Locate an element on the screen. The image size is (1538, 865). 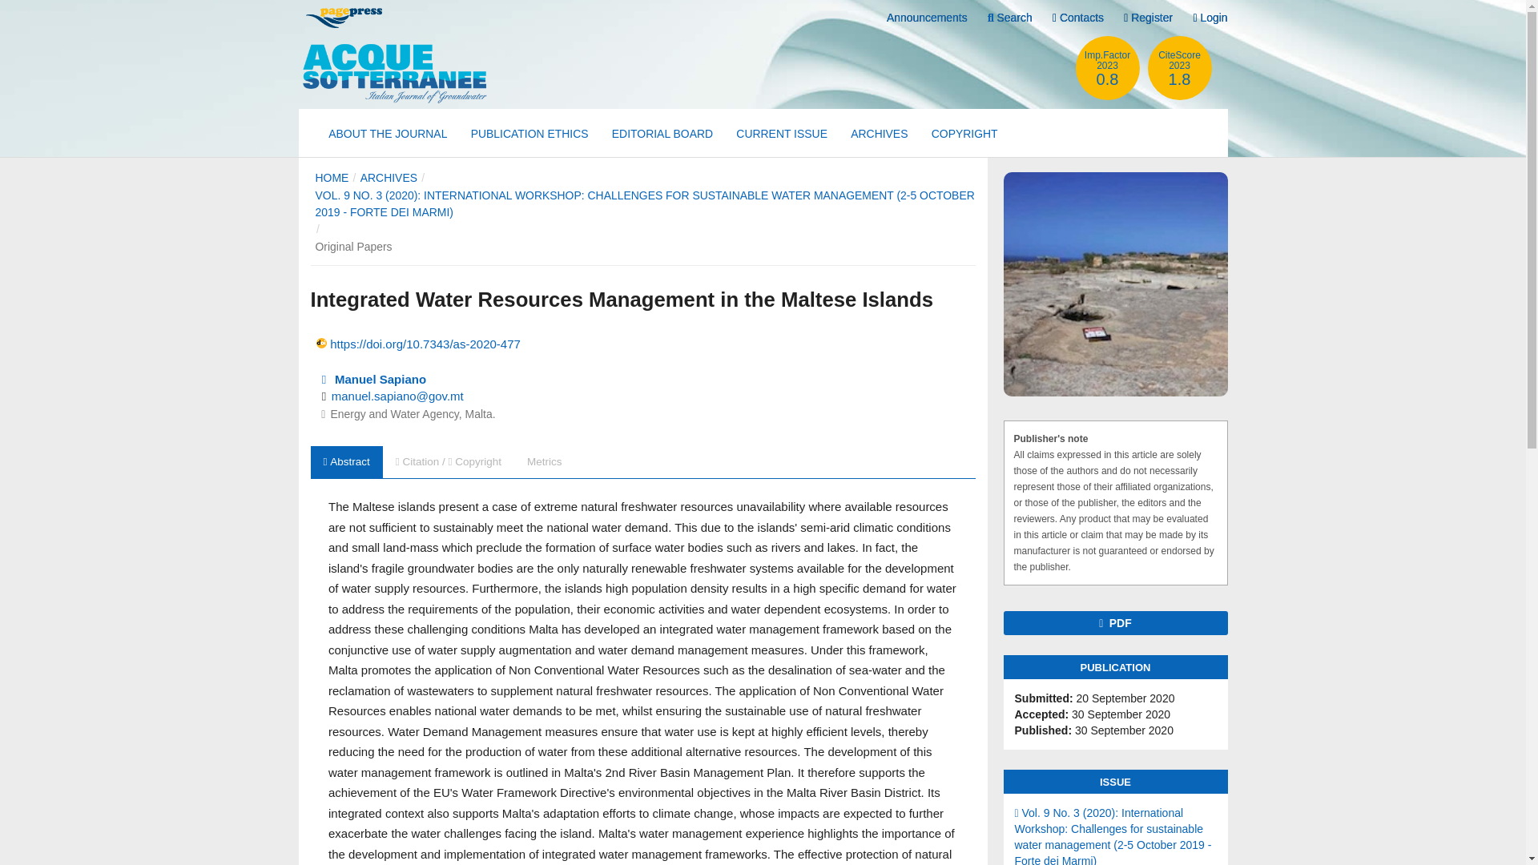
Search is located at coordinates (1149, 18).